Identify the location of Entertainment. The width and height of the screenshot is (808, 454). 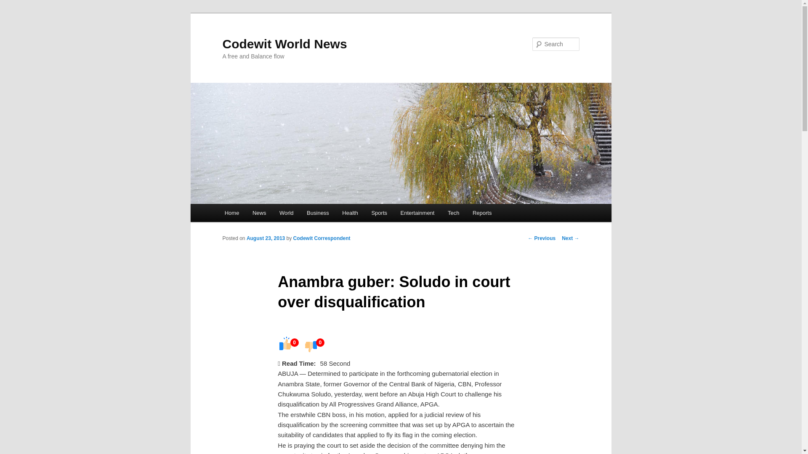
(417, 213).